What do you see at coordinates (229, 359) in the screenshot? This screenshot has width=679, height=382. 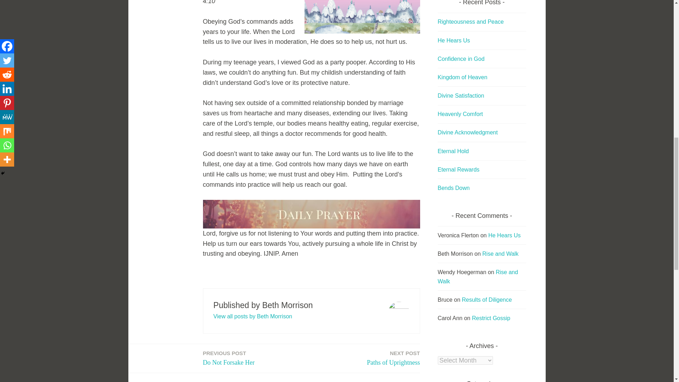 I see `View all posts by Beth Morrison` at bounding box center [229, 359].